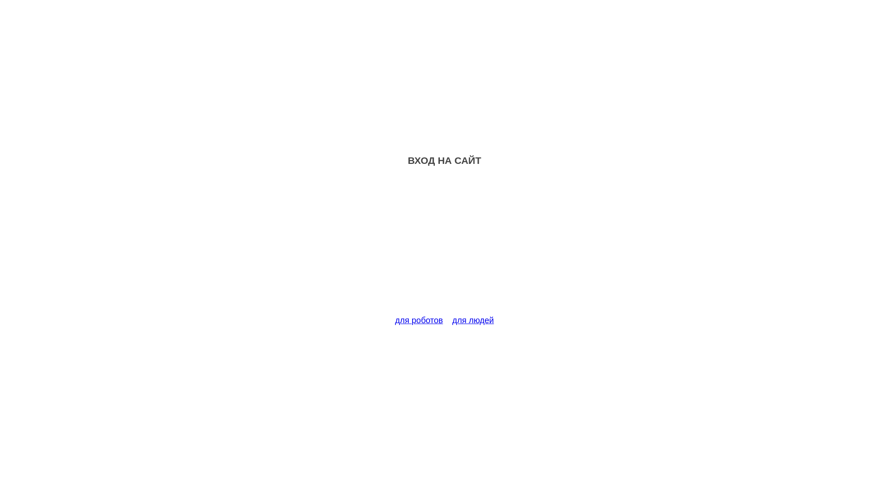 This screenshot has height=500, width=889. What do you see at coordinates (444, 246) in the screenshot?
I see `Advertisement` at bounding box center [444, 246].